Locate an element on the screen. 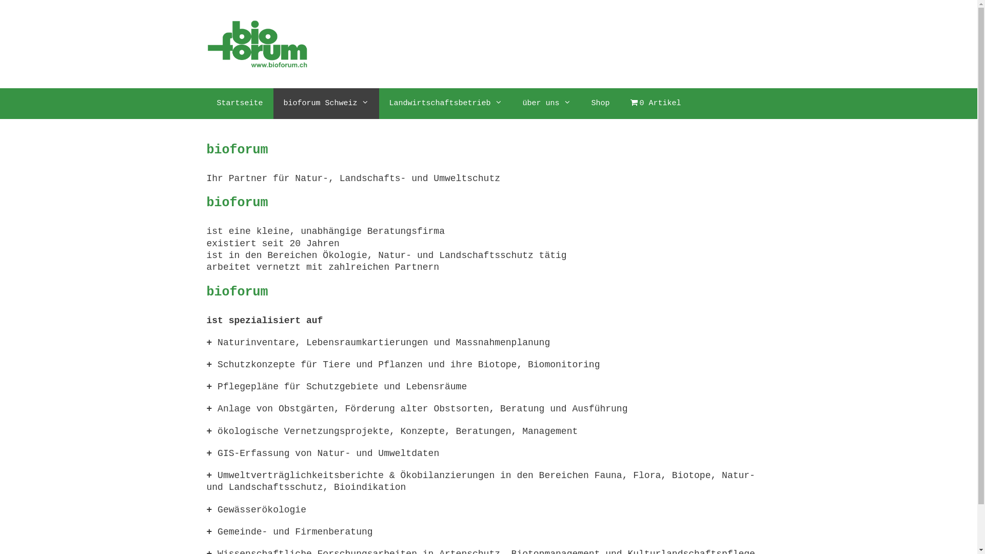  bioforum is located at coordinates (258, 44).